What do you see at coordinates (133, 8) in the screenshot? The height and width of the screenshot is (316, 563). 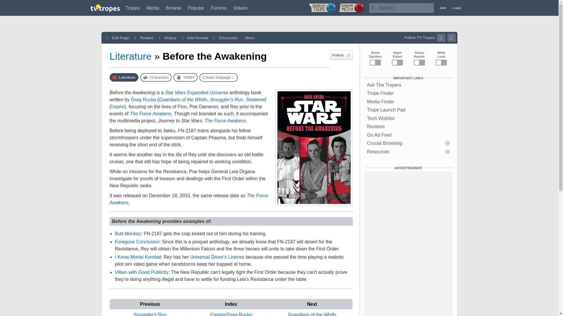 I see `Tropes` at bounding box center [133, 8].